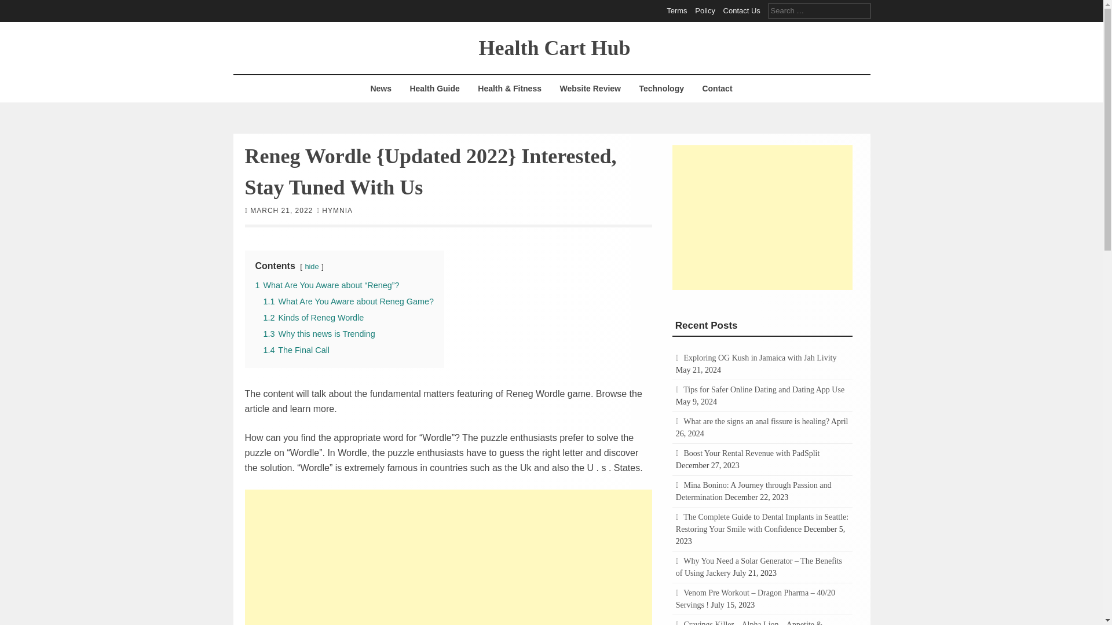 The height and width of the screenshot is (625, 1112). I want to click on Technology, so click(661, 89).